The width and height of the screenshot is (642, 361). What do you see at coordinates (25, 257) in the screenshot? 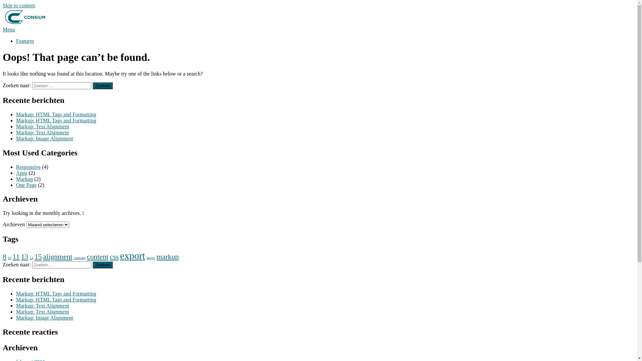
I see `13` at bounding box center [25, 257].